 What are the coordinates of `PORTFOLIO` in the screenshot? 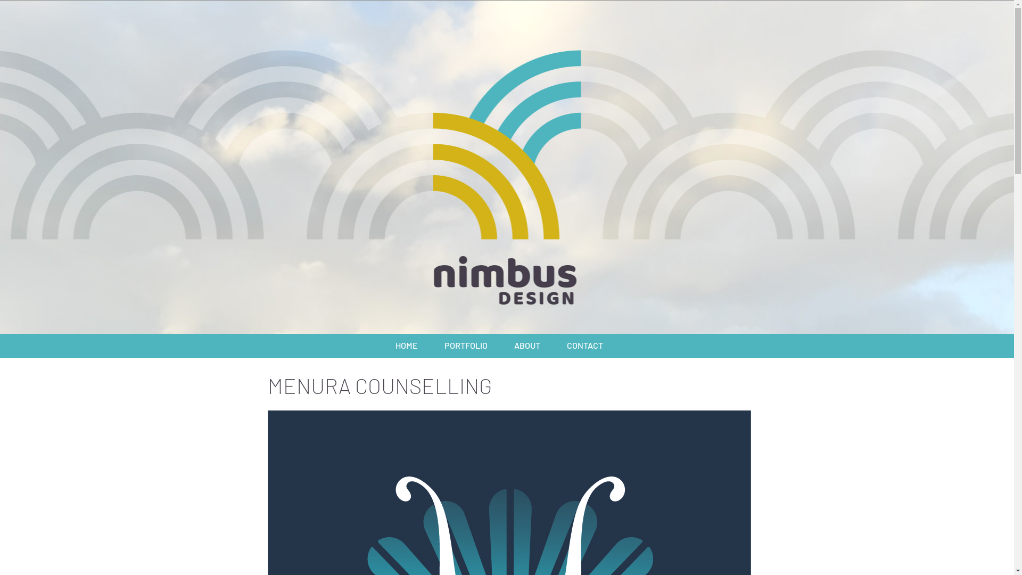 It's located at (465, 345).